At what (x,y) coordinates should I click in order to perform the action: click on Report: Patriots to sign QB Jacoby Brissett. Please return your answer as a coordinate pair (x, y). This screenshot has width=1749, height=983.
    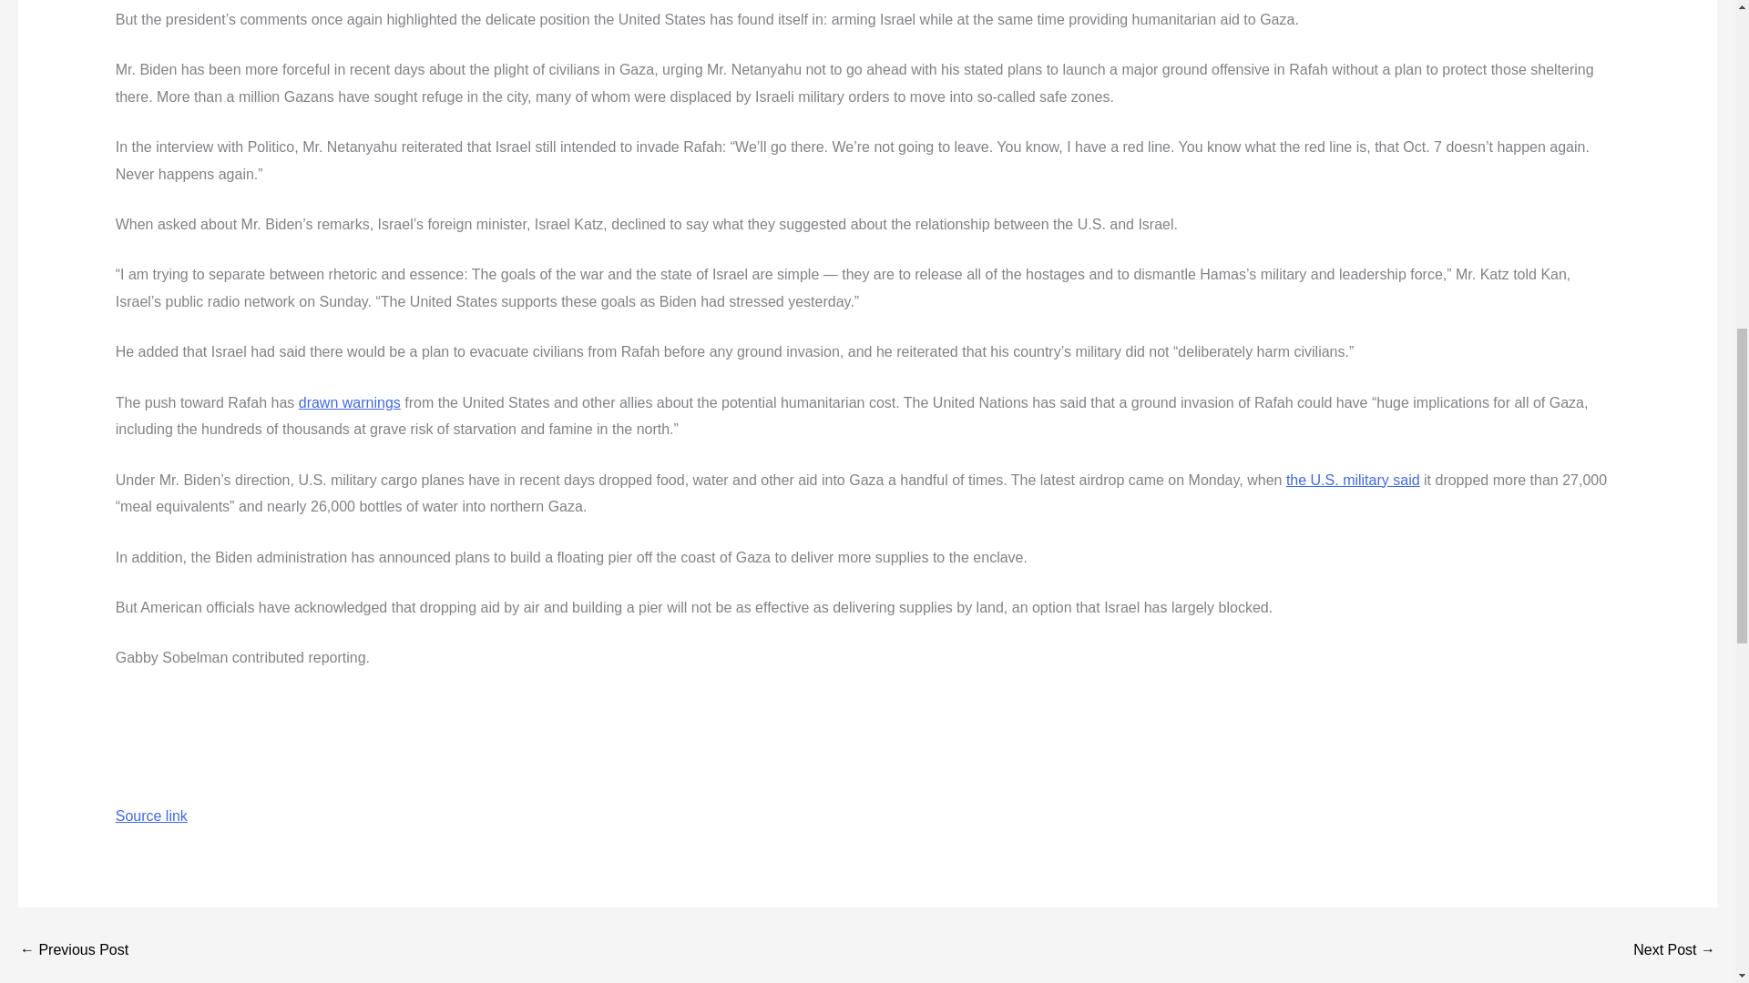
    Looking at the image, I should click on (1674, 949).